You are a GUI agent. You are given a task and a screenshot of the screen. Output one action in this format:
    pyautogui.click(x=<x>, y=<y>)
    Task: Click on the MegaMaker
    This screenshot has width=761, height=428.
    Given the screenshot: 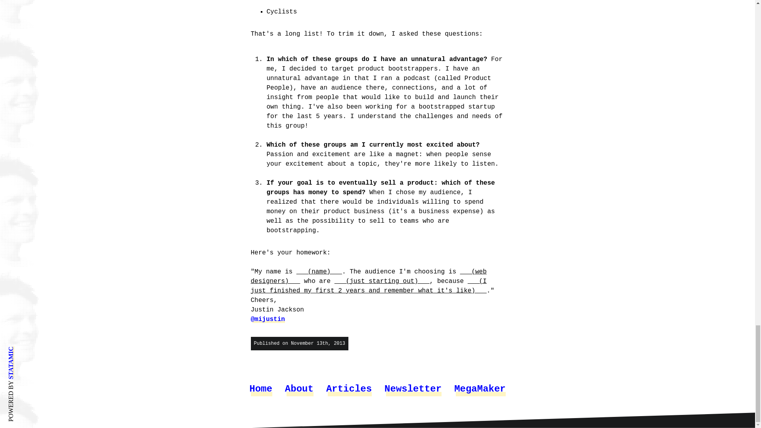 What is the action you would take?
    pyautogui.click(x=480, y=389)
    